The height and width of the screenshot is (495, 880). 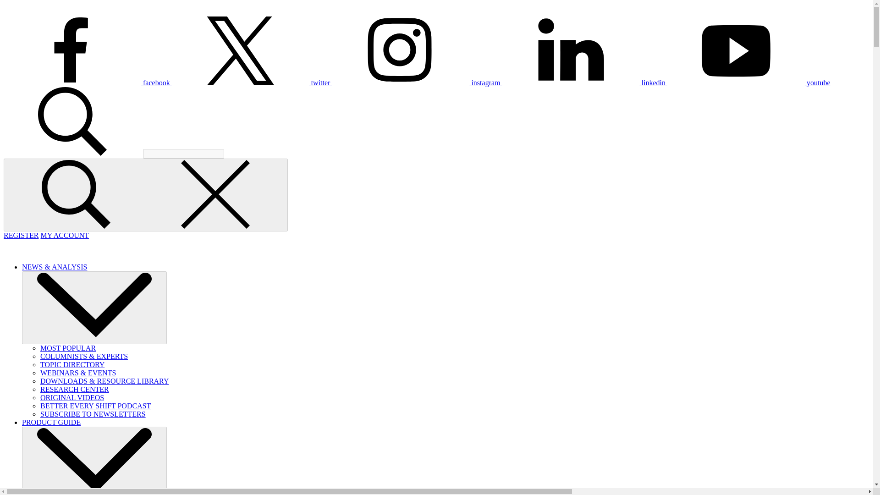 What do you see at coordinates (749, 82) in the screenshot?
I see `youtube` at bounding box center [749, 82].